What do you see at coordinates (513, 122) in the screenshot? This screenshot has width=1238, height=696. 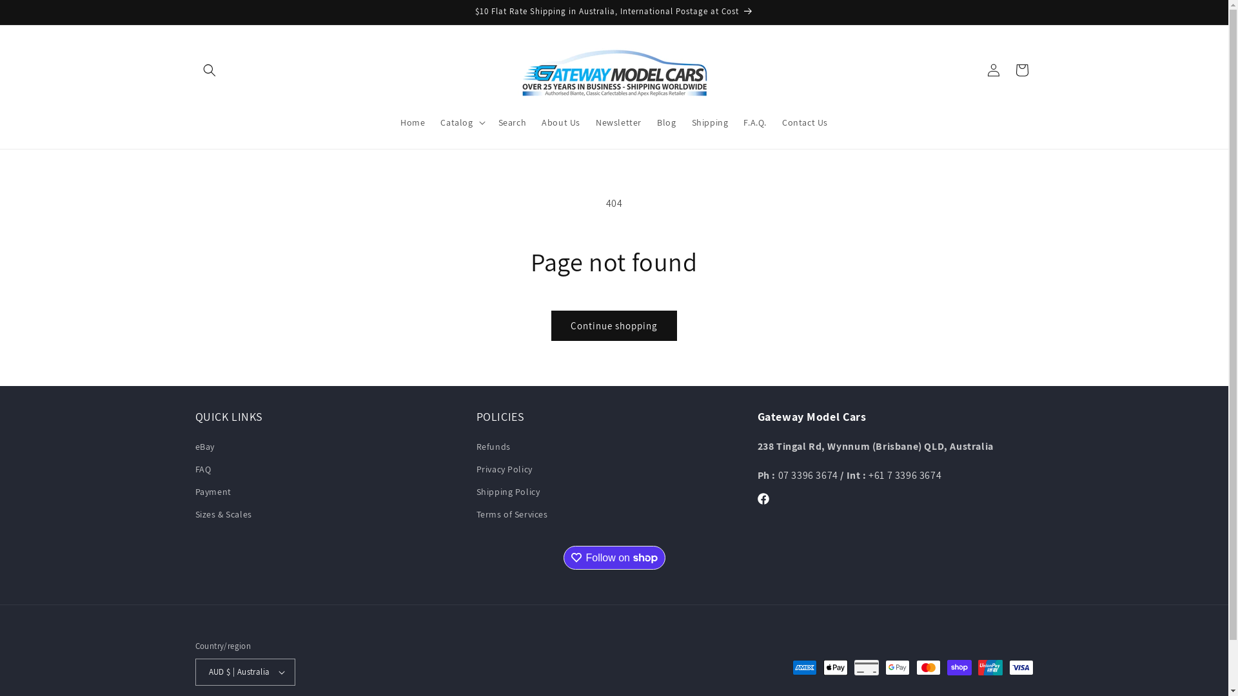 I see `Search` at bounding box center [513, 122].